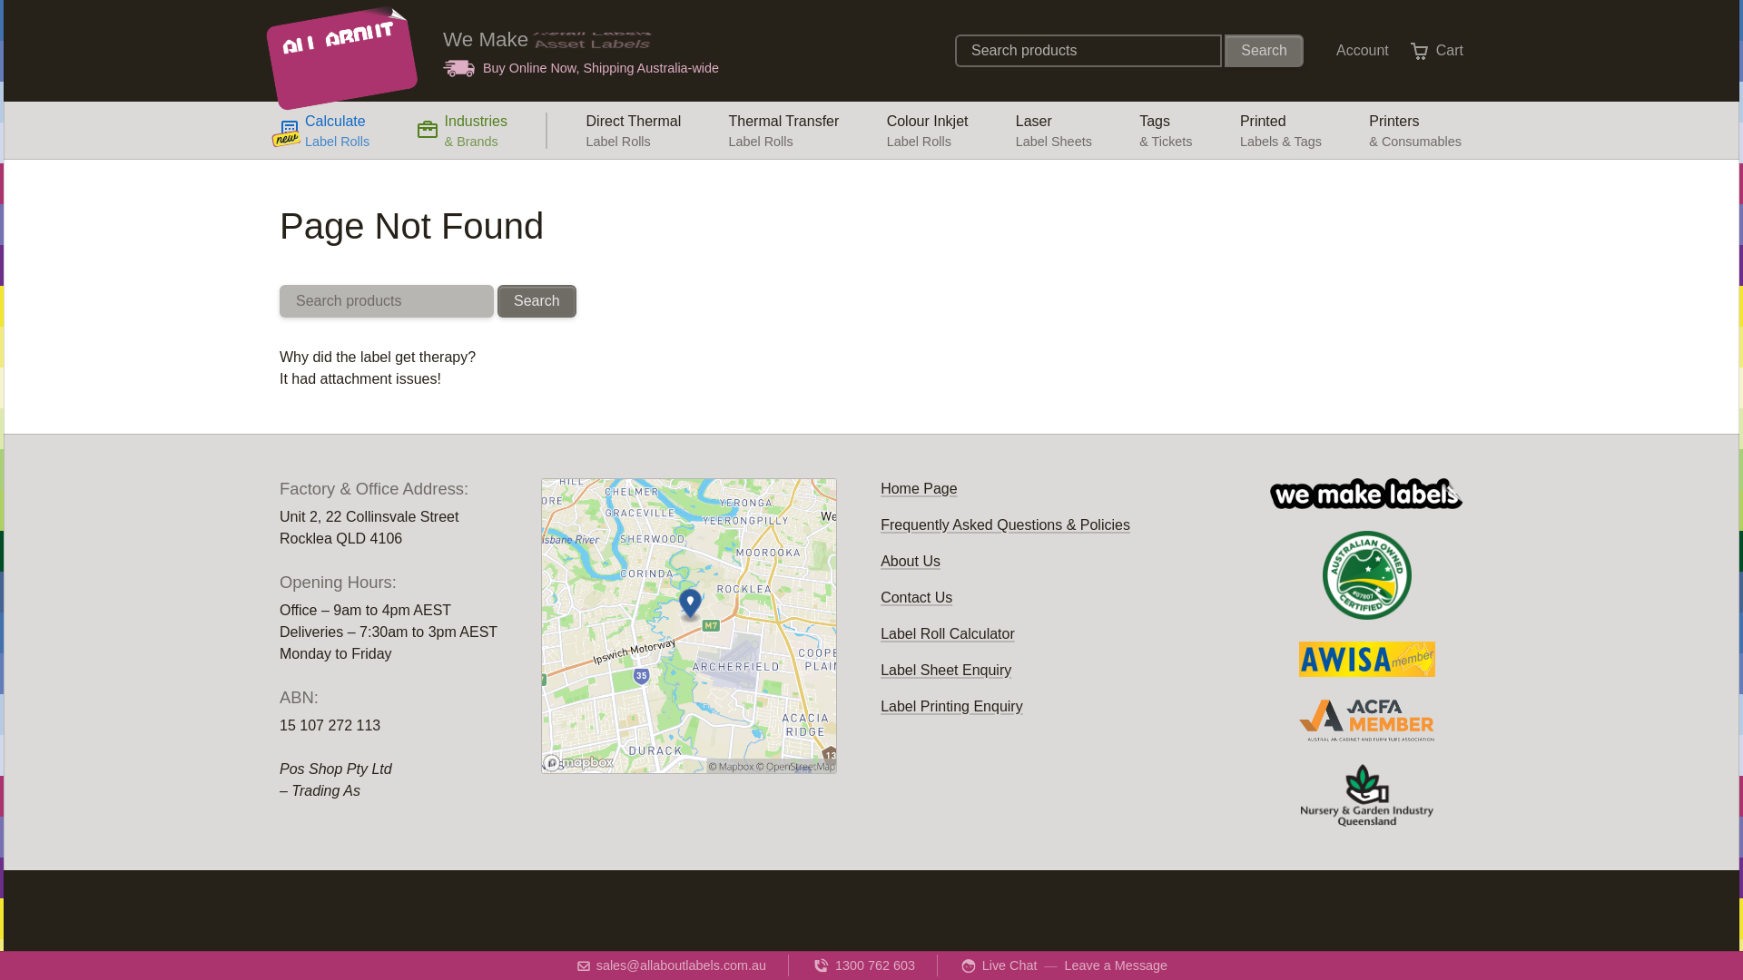  I want to click on Search, so click(1358, 51).